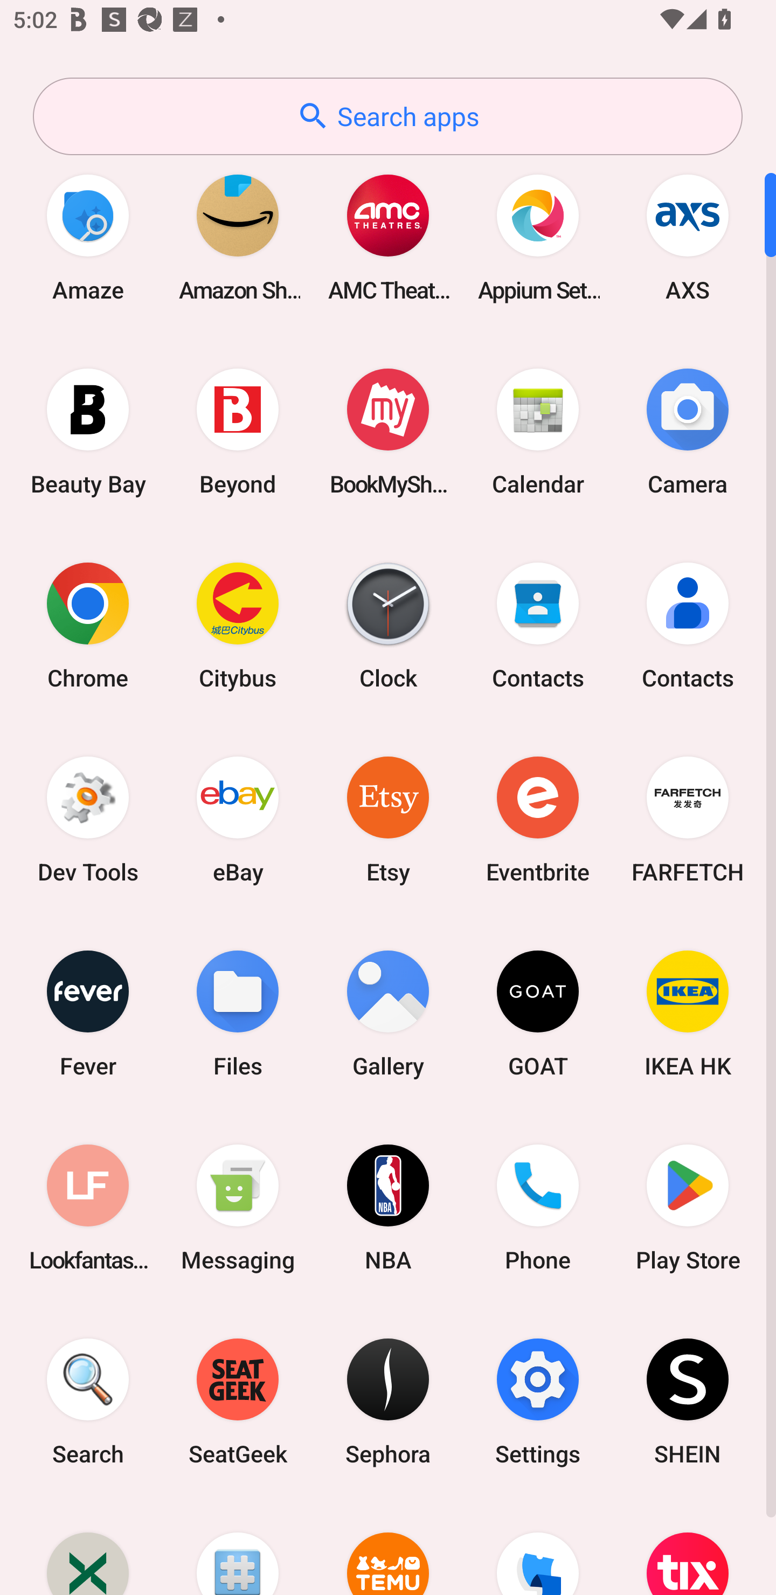  I want to click on Amaze, so click(88, 237).